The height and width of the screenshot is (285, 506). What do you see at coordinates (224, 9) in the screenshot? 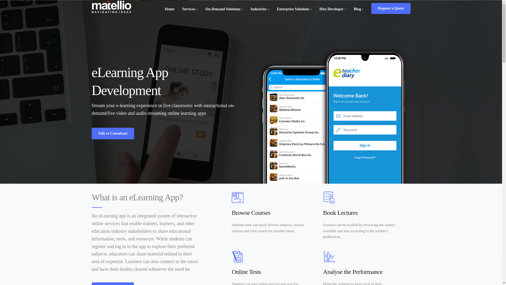
I see `On-Demand Solutions` at bounding box center [224, 9].